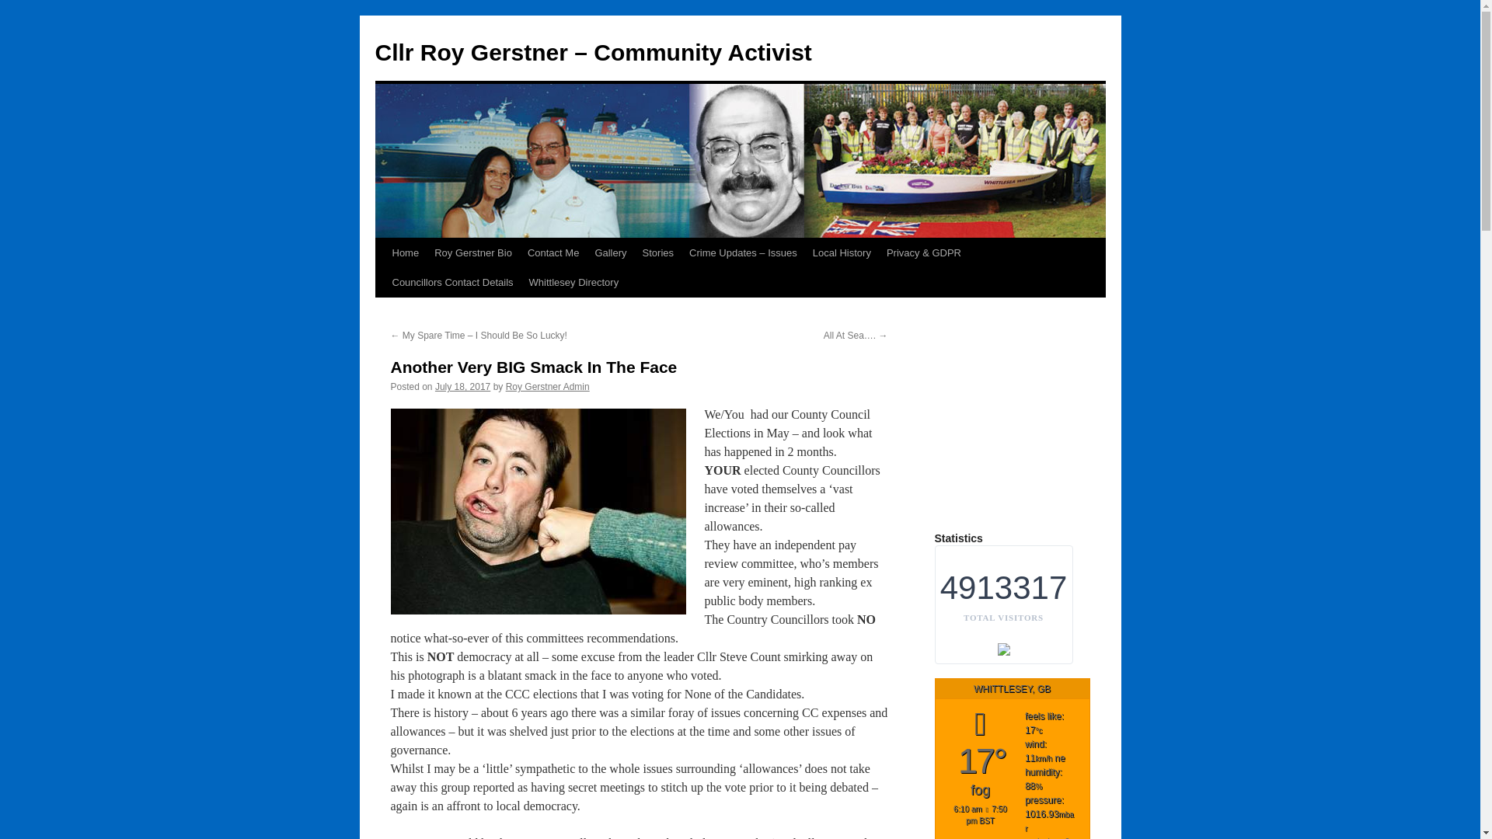  Describe the element at coordinates (405, 252) in the screenshot. I see `Home` at that location.